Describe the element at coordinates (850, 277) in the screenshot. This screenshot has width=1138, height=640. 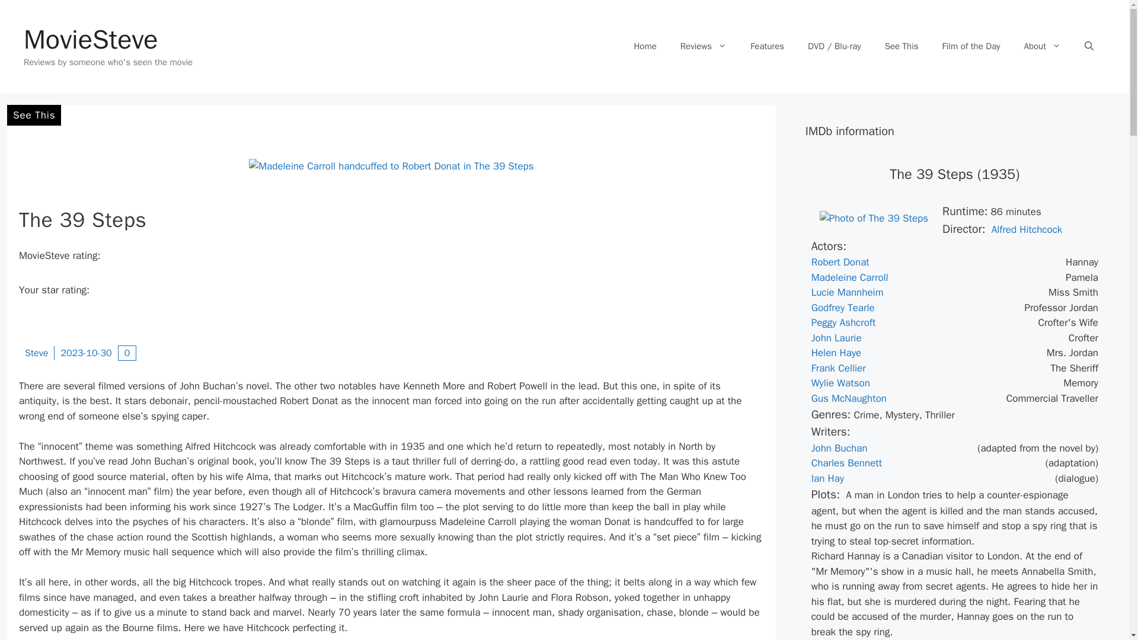
I see `open a new window with IMDb informations` at that location.